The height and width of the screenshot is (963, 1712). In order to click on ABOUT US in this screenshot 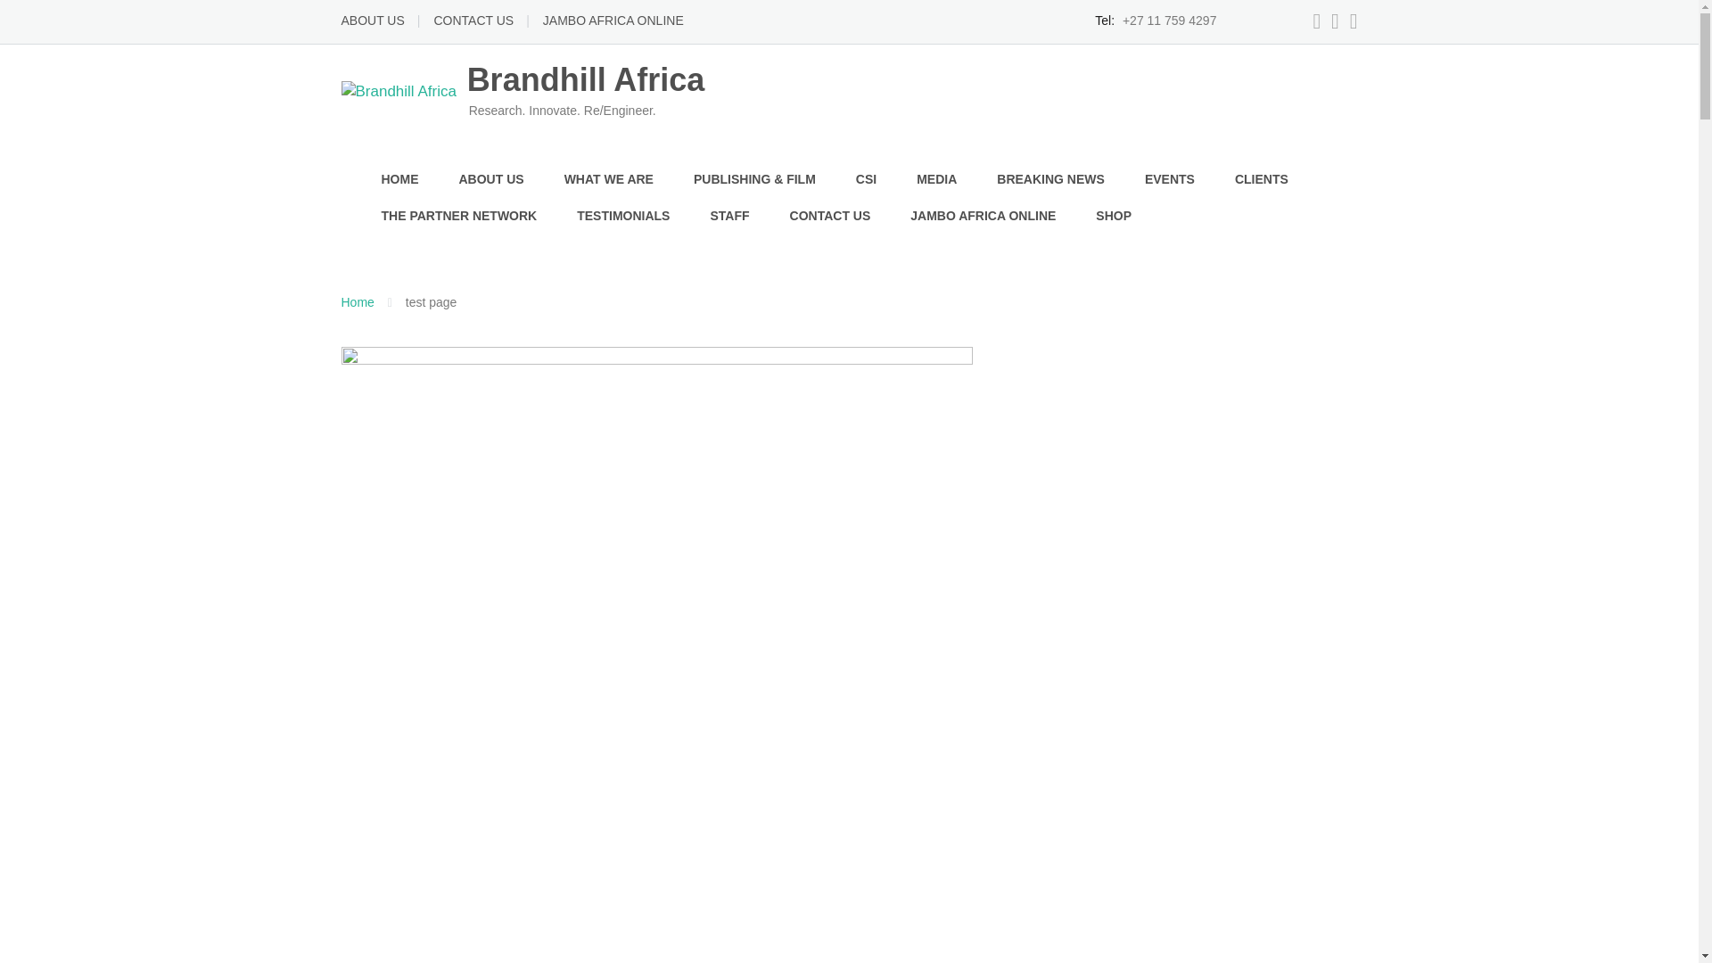, I will do `click(490, 180)`.